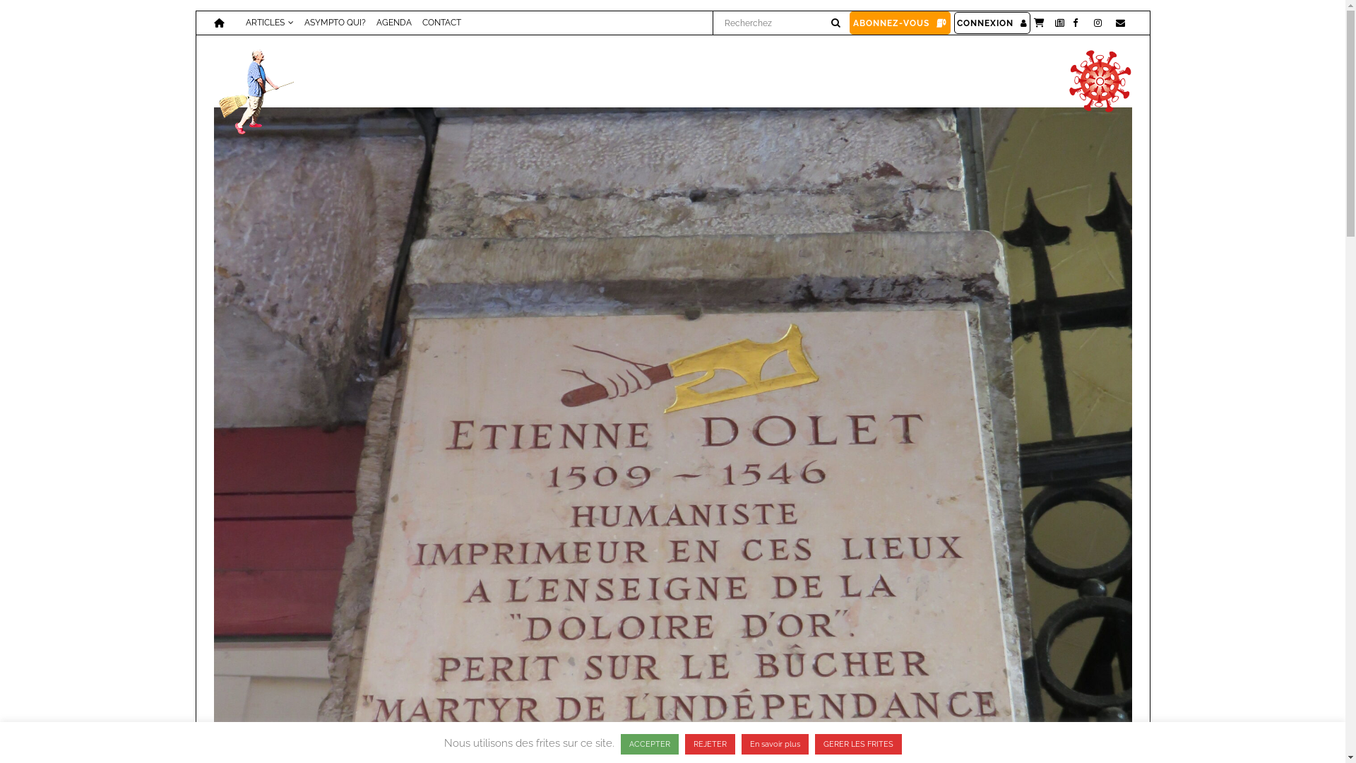 The height and width of the screenshot is (763, 1356). I want to click on GERER LES FRITES, so click(859, 745).